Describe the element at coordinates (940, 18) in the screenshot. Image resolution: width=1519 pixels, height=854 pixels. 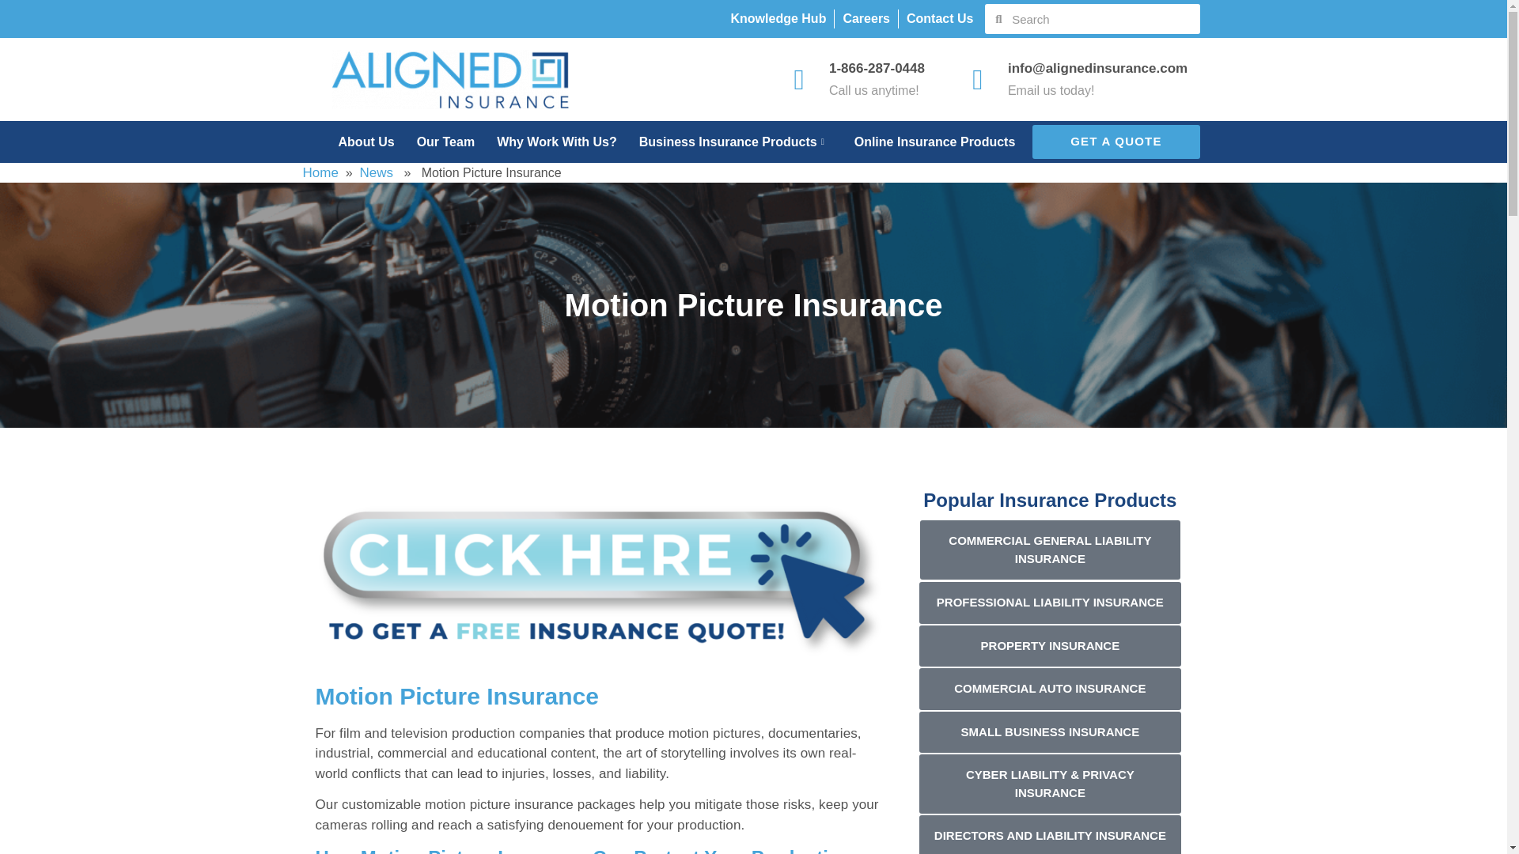
I see `Contact Us` at that location.